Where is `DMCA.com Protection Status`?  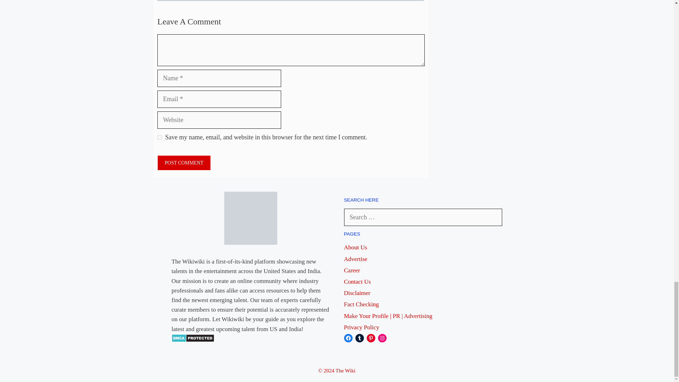 DMCA.com Protection Status is located at coordinates (193, 340).